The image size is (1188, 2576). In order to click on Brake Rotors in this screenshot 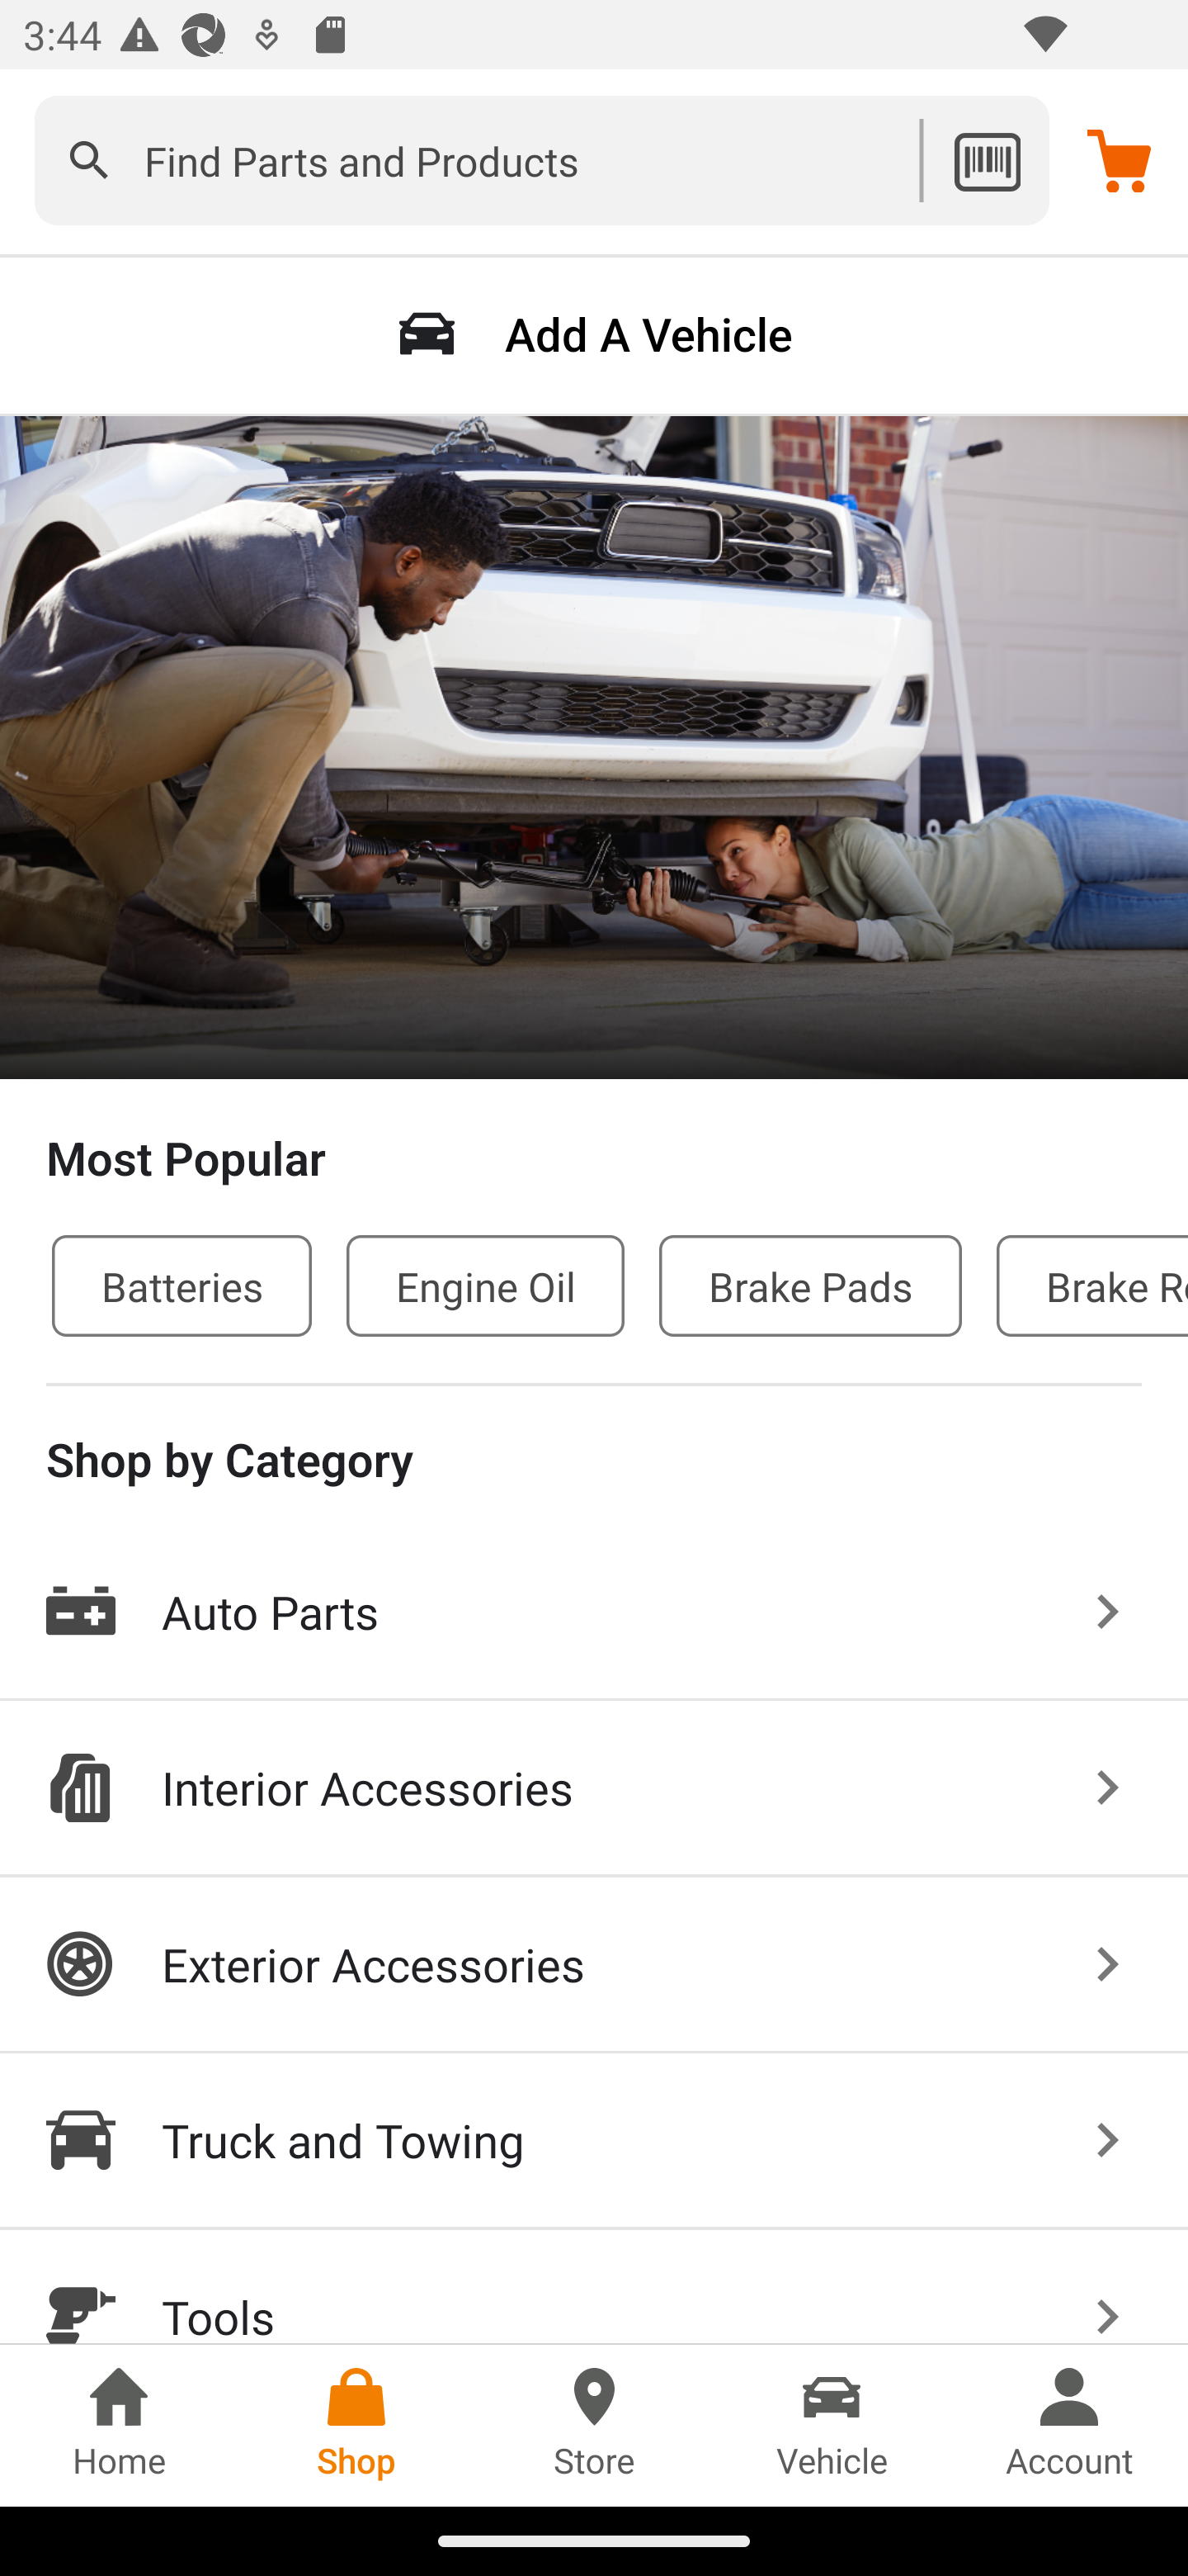, I will do `click(1092, 1285)`.